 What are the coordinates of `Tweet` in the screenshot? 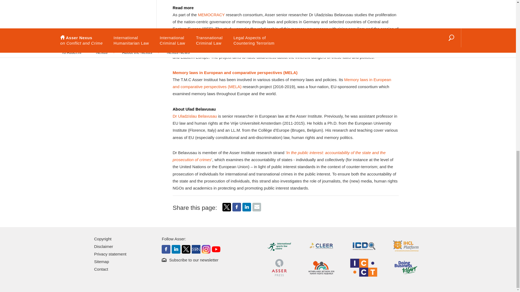 It's located at (226, 207).